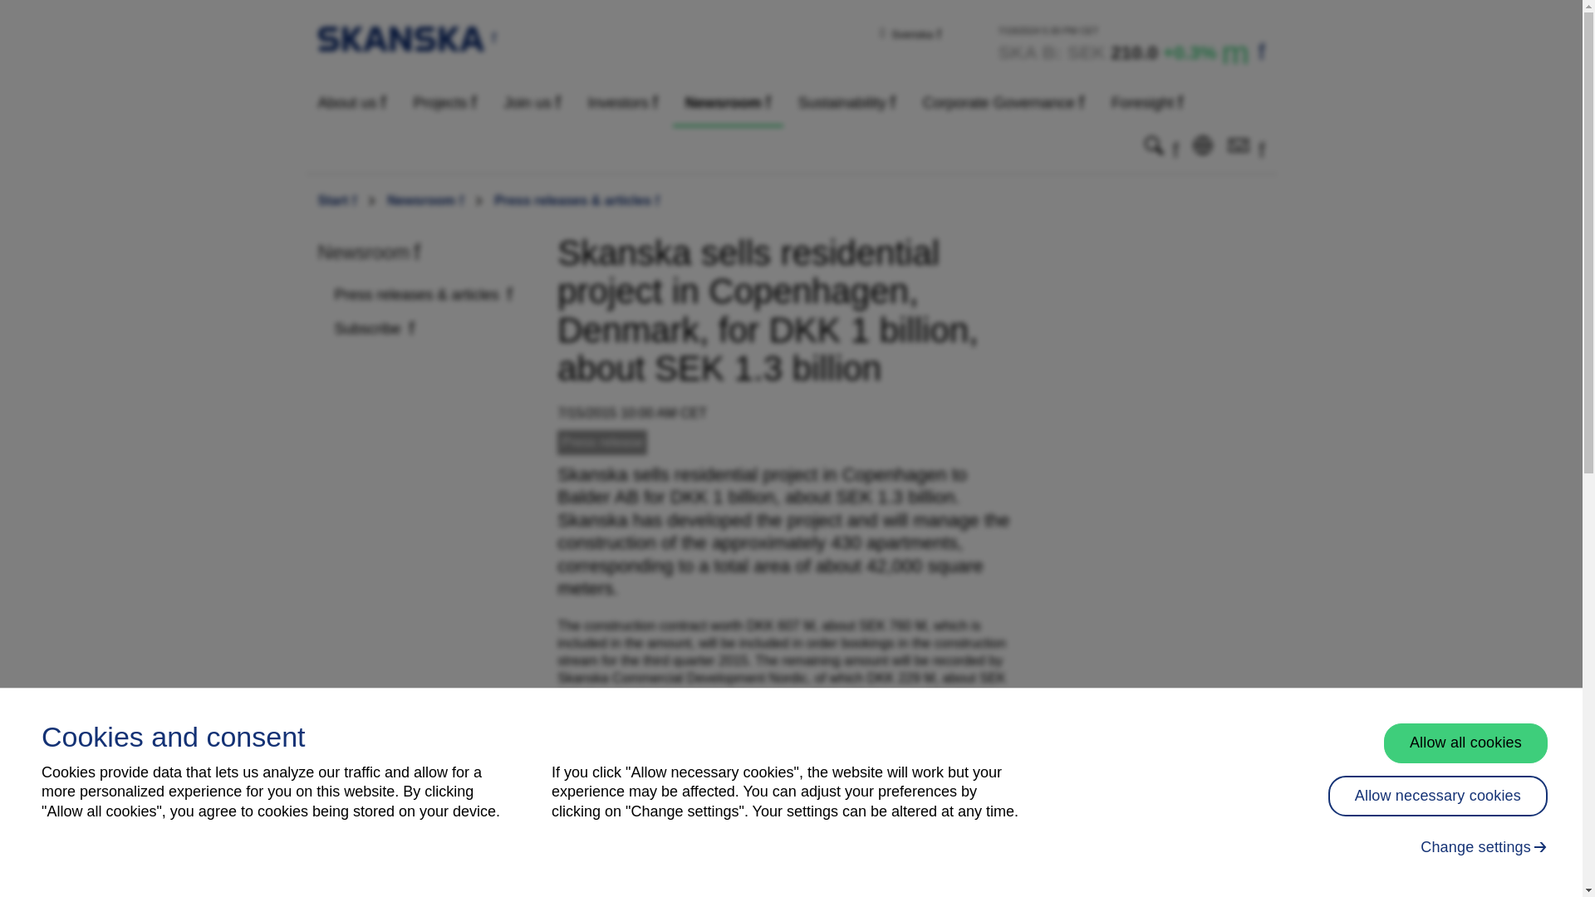  What do you see at coordinates (407, 37) in the screenshot?
I see `Skanska` at bounding box center [407, 37].